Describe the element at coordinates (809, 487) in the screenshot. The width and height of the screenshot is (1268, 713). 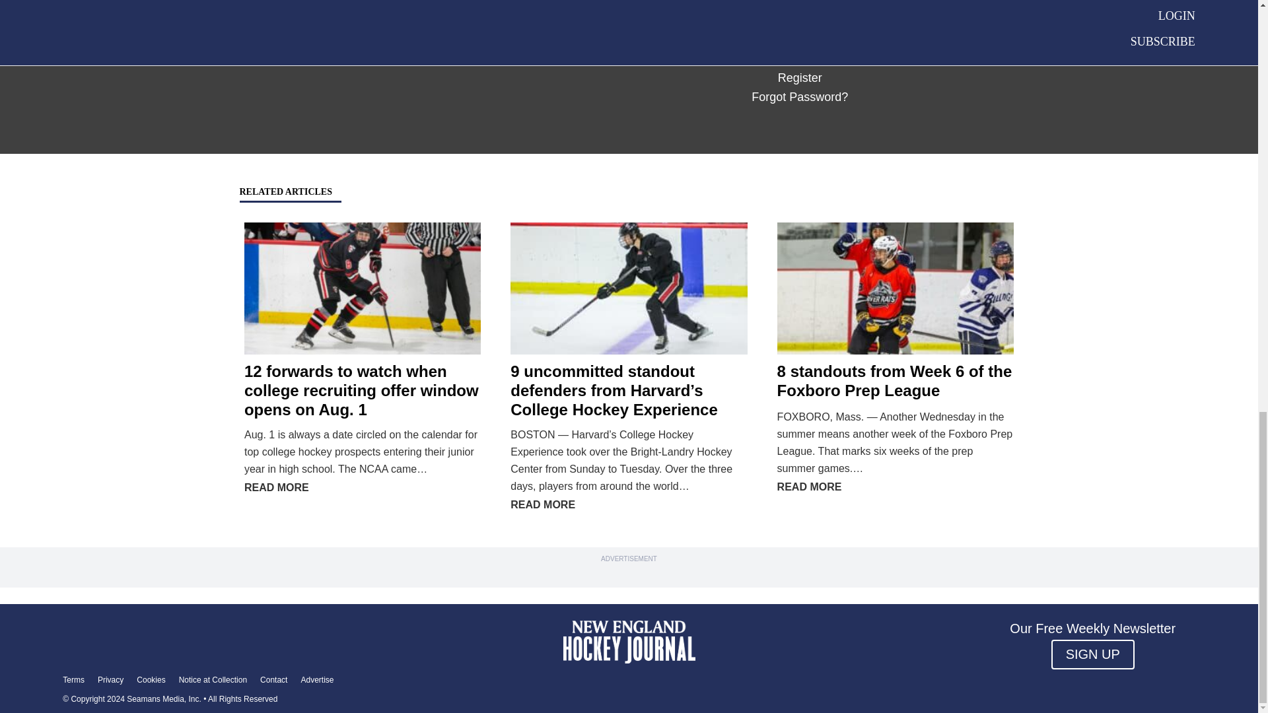
I see `READ MORE` at that location.